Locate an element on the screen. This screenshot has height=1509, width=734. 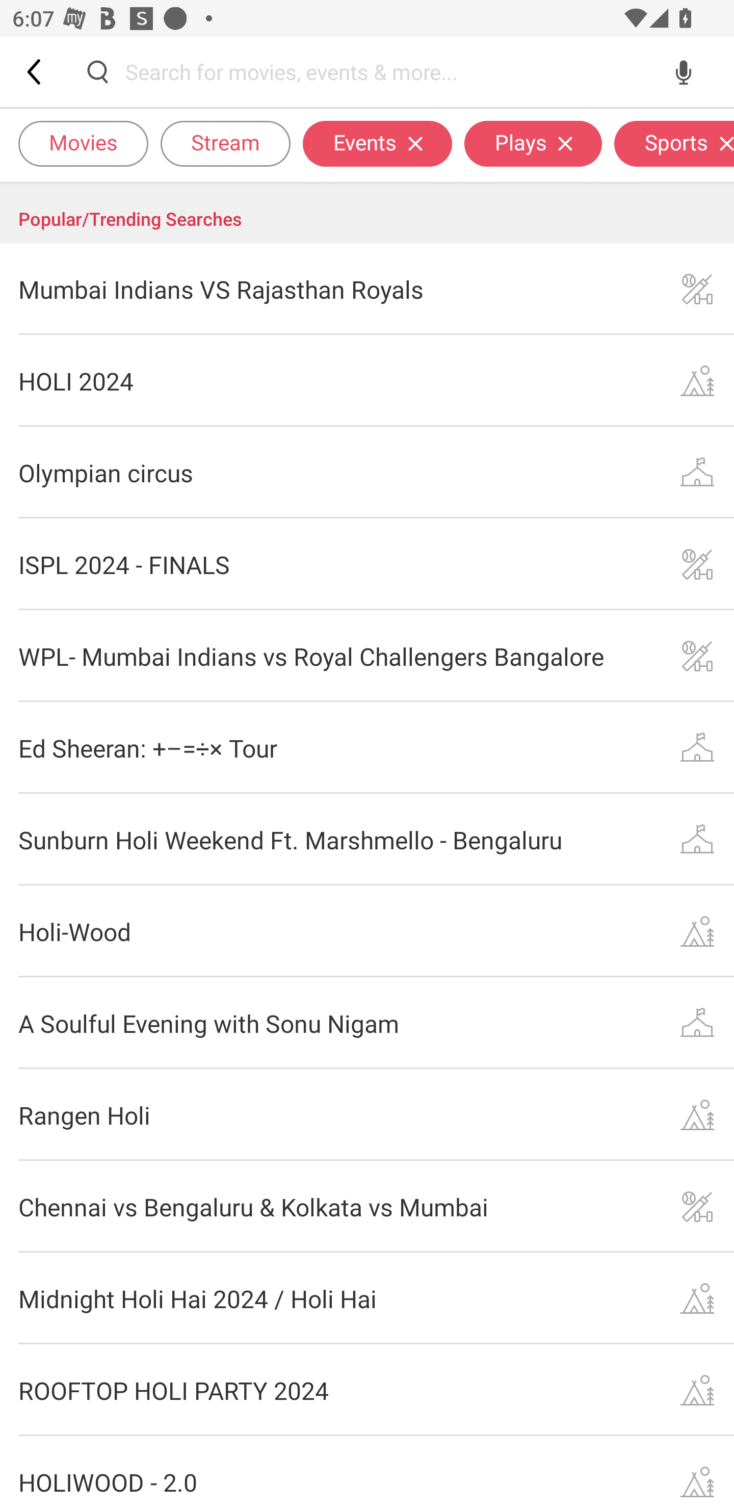
Stream is located at coordinates (225, 143).